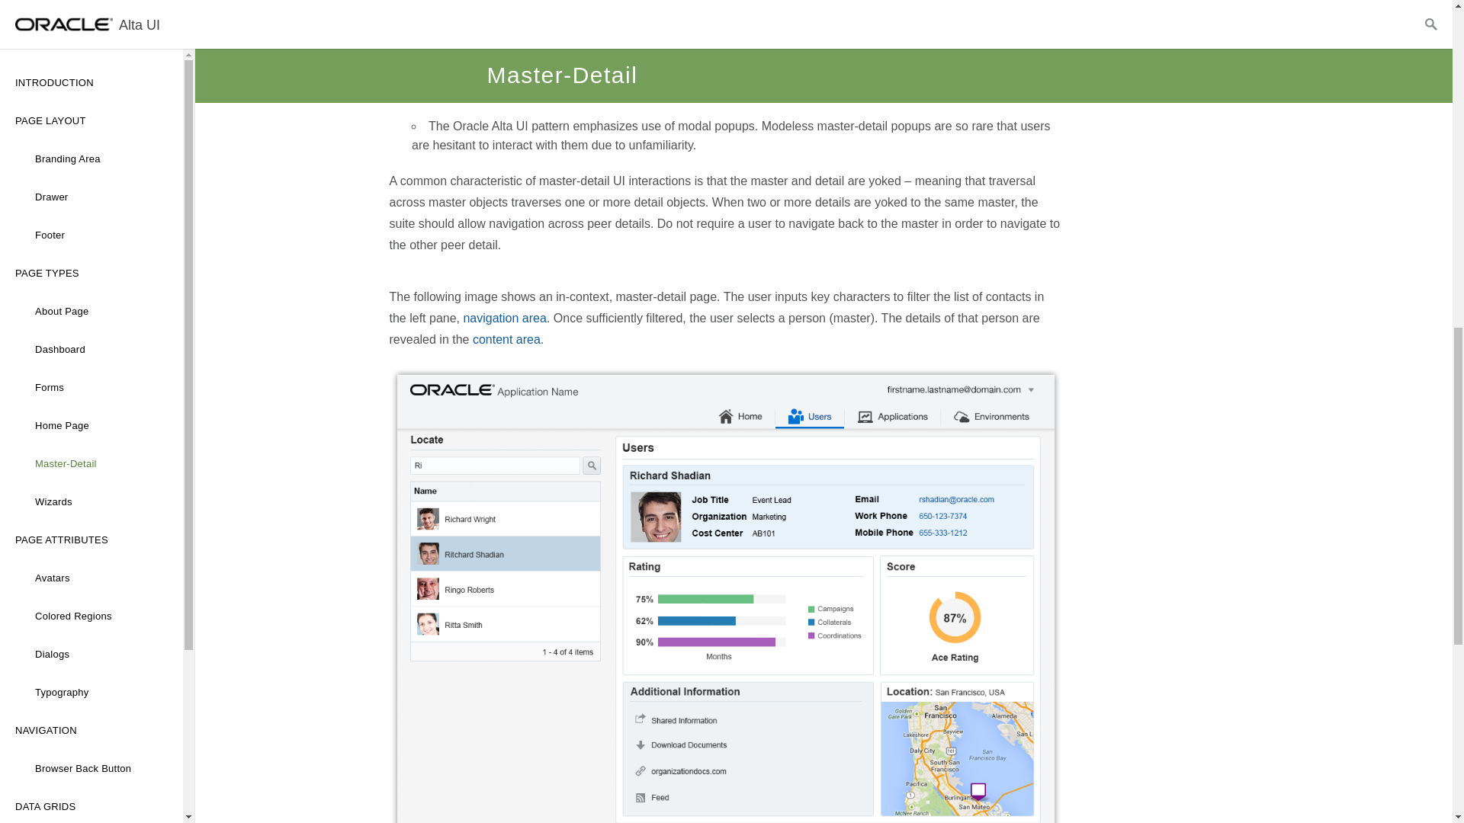 This screenshot has width=1464, height=823. Describe the element at coordinates (506, 339) in the screenshot. I see `content area` at that location.